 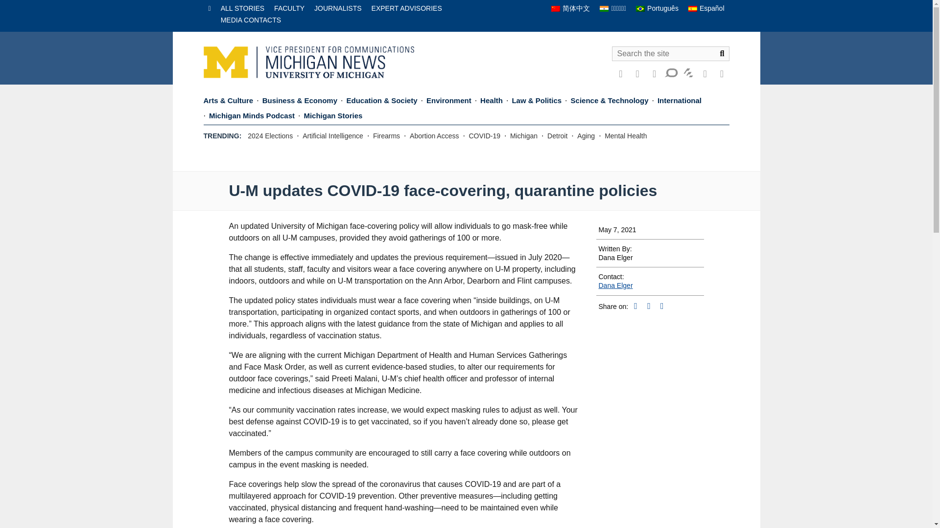 I want to click on Environment, so click(x=449, y=102).